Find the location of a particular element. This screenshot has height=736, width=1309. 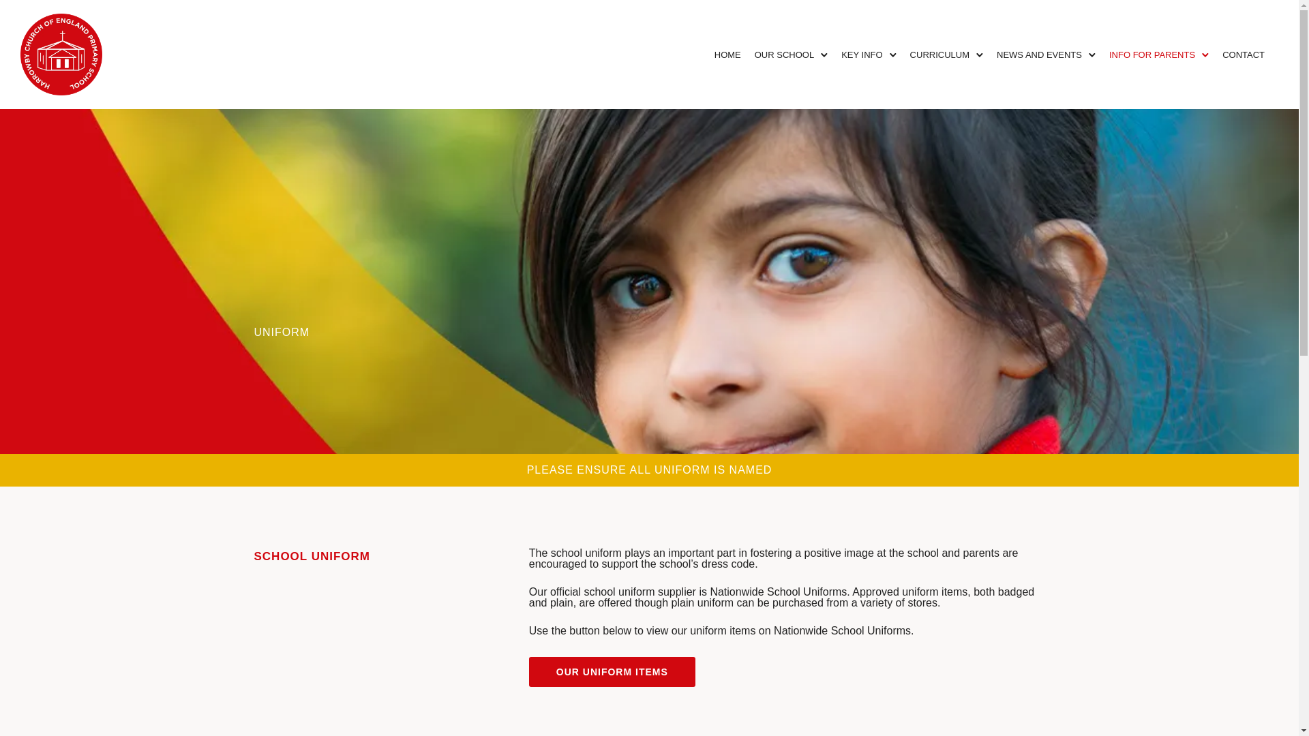

CURRICULUM is located at coordinates (939, 55).